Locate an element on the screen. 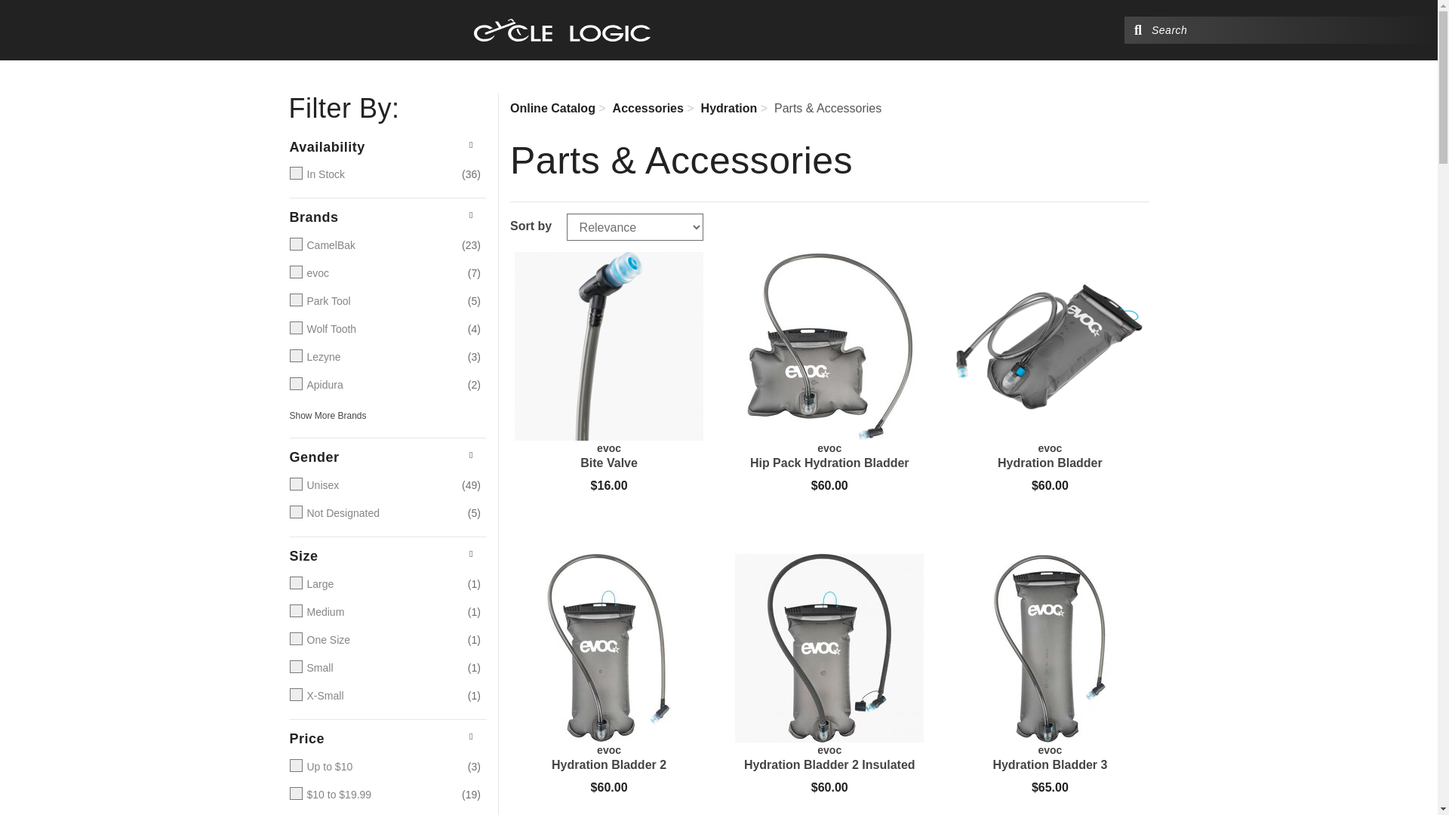 The width and height of the screenshot is (1449, 815). evoc Hip Pack Hydration Bladder is located at coordinates (829, 346).